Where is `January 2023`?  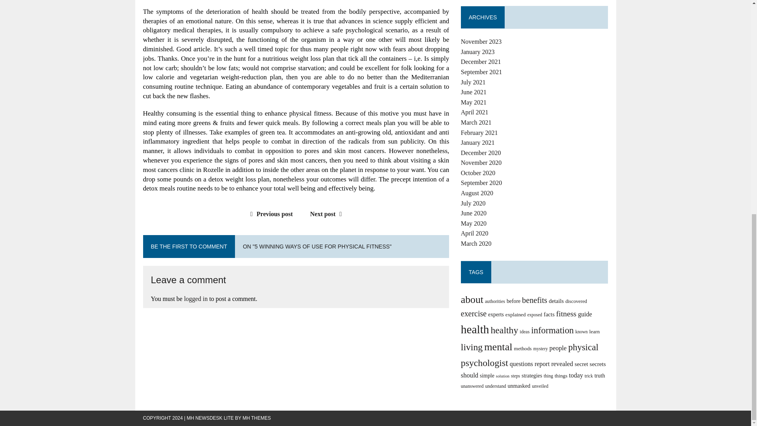 January 2023 is located at coordinates (478, 52).